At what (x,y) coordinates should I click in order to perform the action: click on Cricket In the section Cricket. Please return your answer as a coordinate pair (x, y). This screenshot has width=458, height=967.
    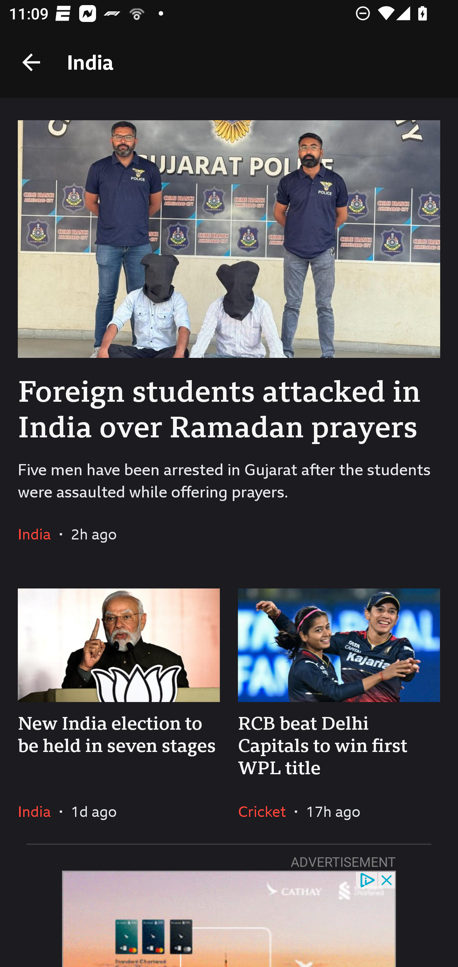
    Looking at the image, I should click on (266, 811).